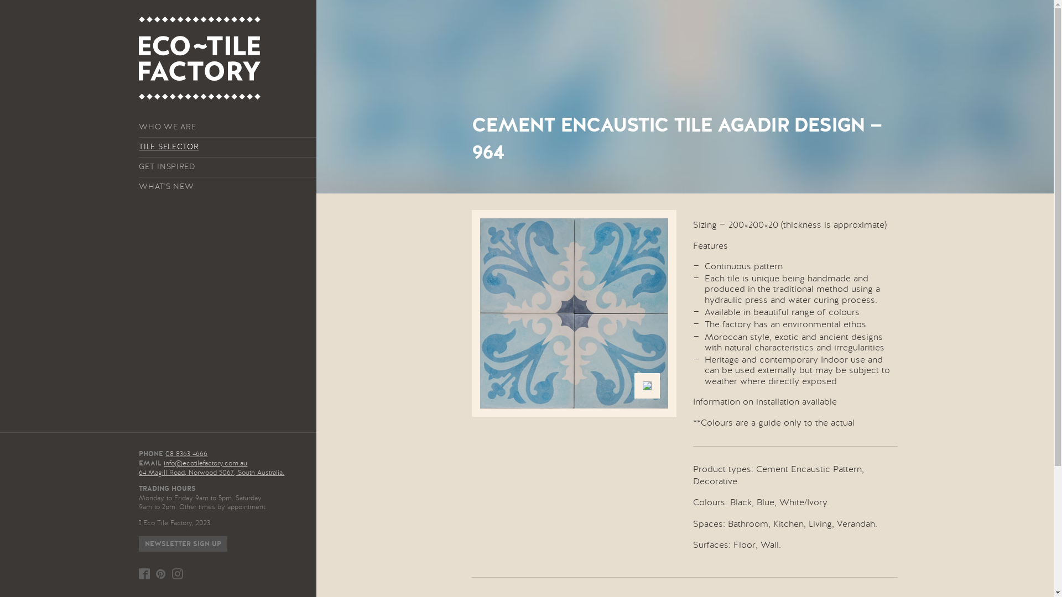  I want to click on 08 8363 4666, so click(186, 454).